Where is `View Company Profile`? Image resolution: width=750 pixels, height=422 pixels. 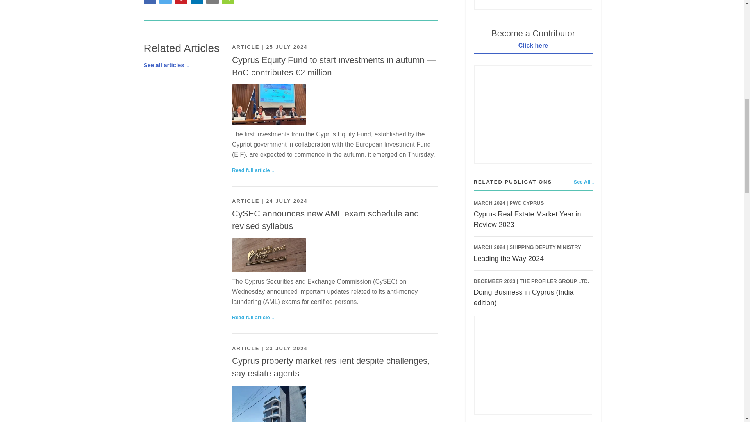
View Company Profile is located at coordinates (545, 247).